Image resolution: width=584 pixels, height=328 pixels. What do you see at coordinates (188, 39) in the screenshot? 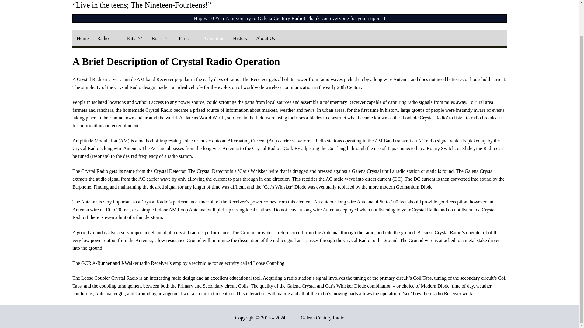
I see `Parts` at bounding box center [188, 39].